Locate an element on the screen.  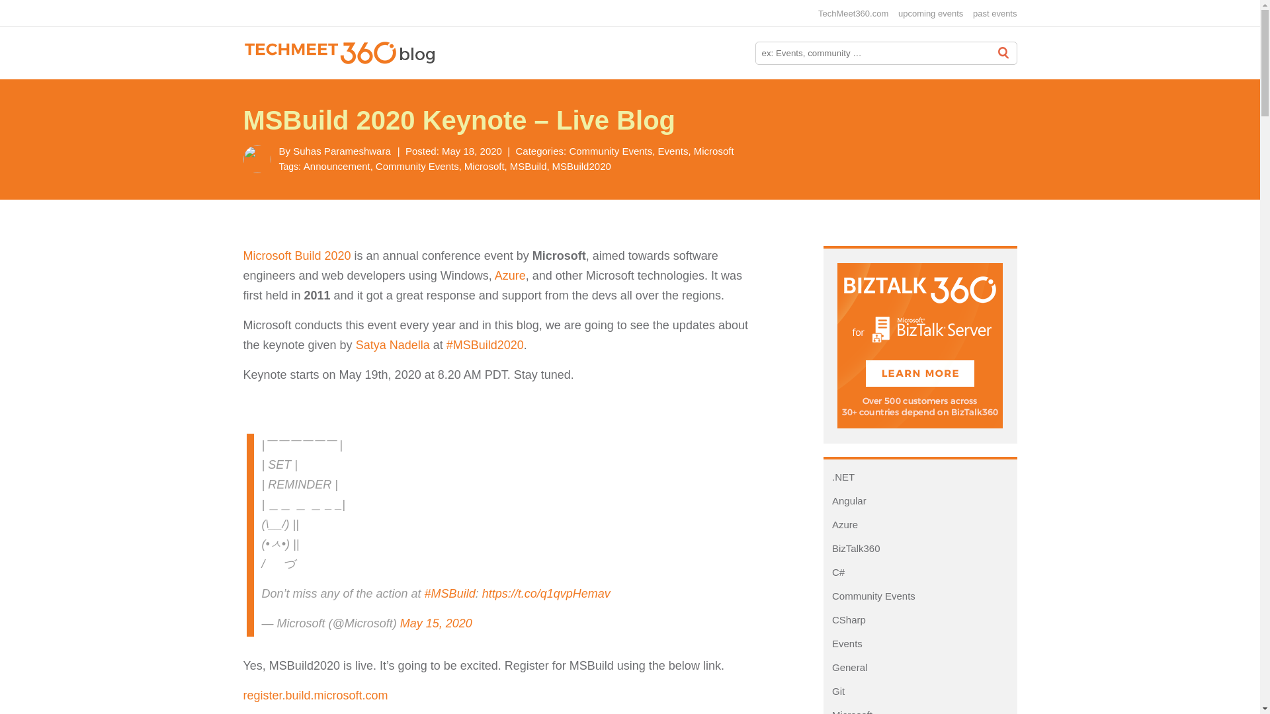
Microsoft is located at coordinates (849, 711).